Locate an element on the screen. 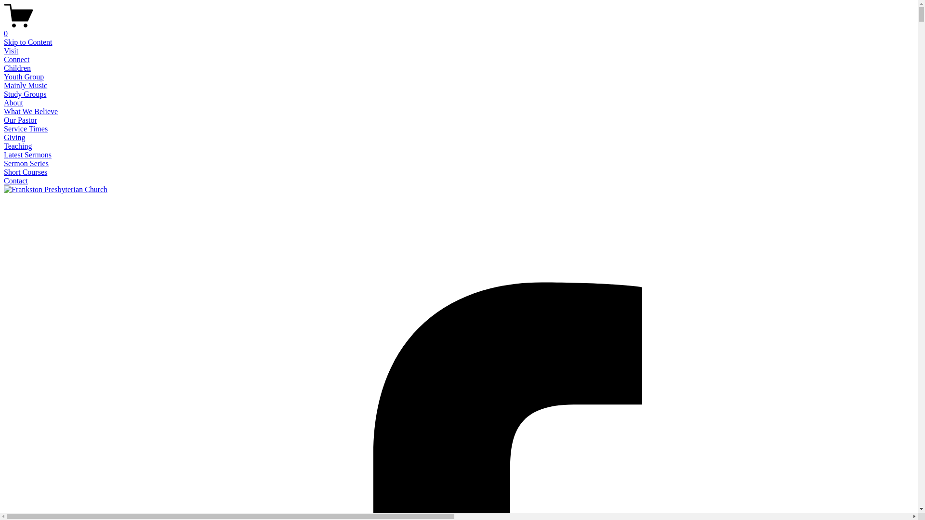  What We Believe is located at coordinates (31, 112).